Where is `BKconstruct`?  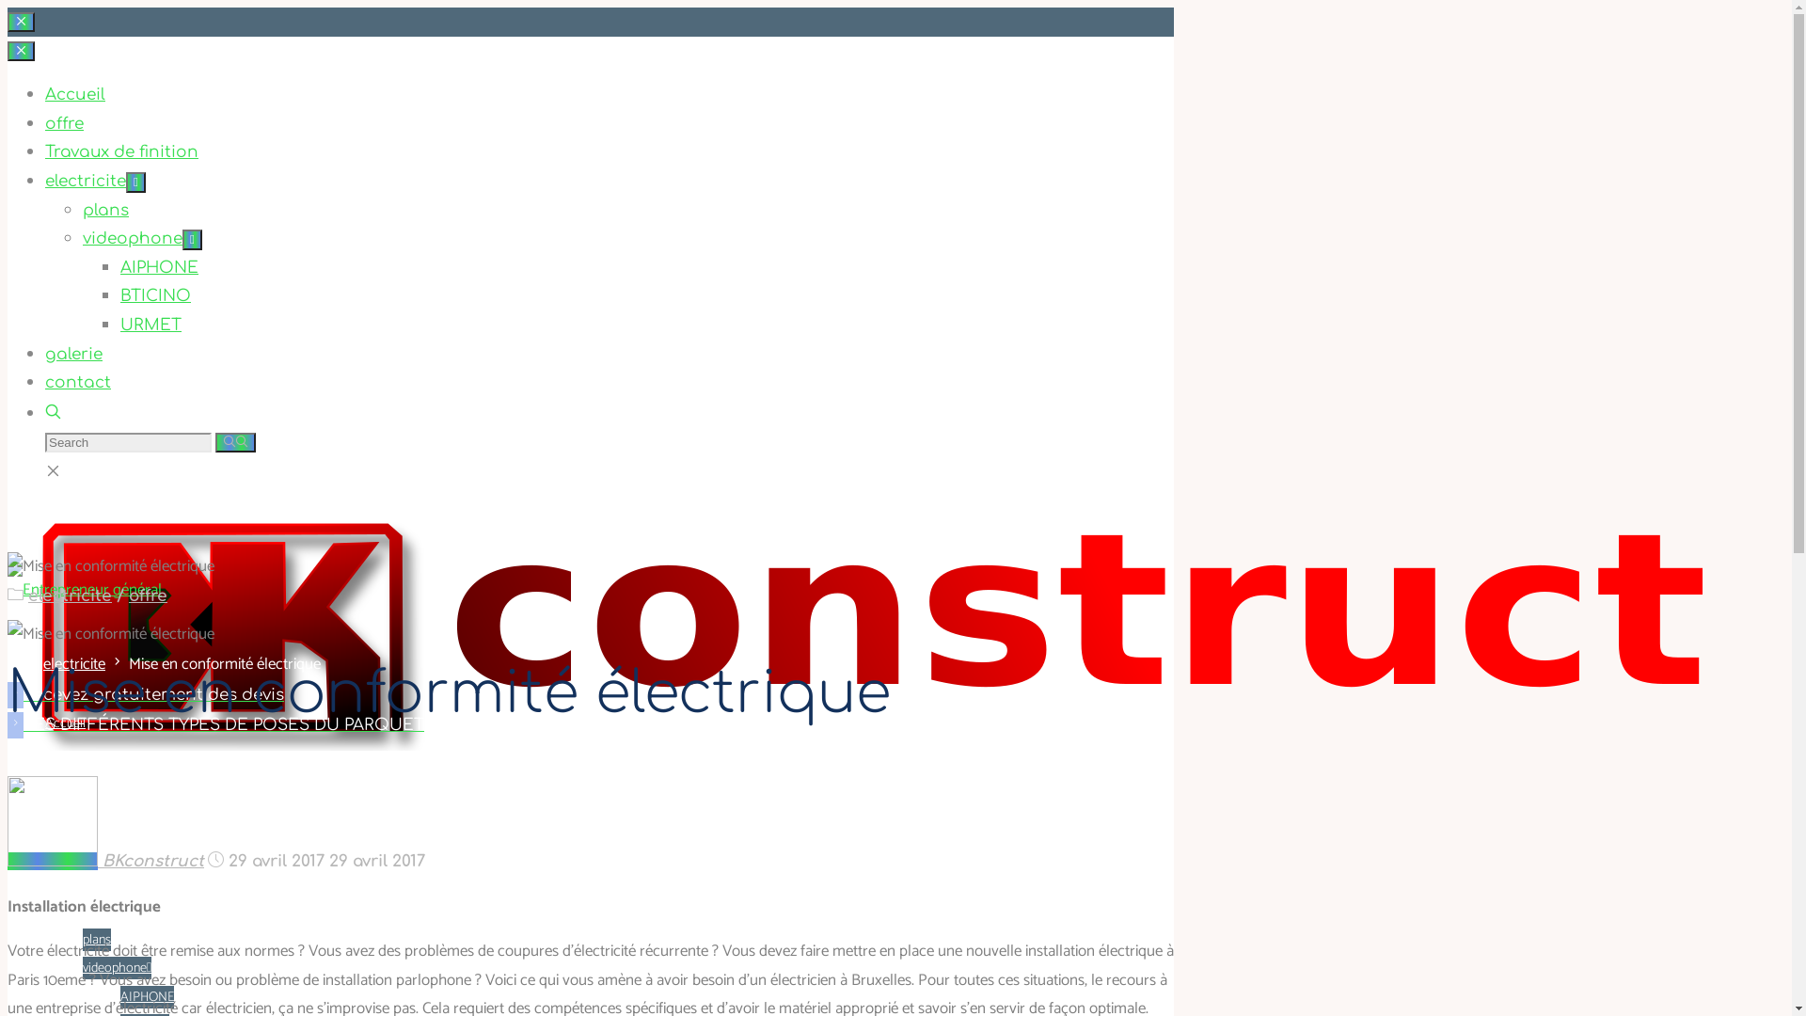 BKconstruct is located at coordinates (150, 862).